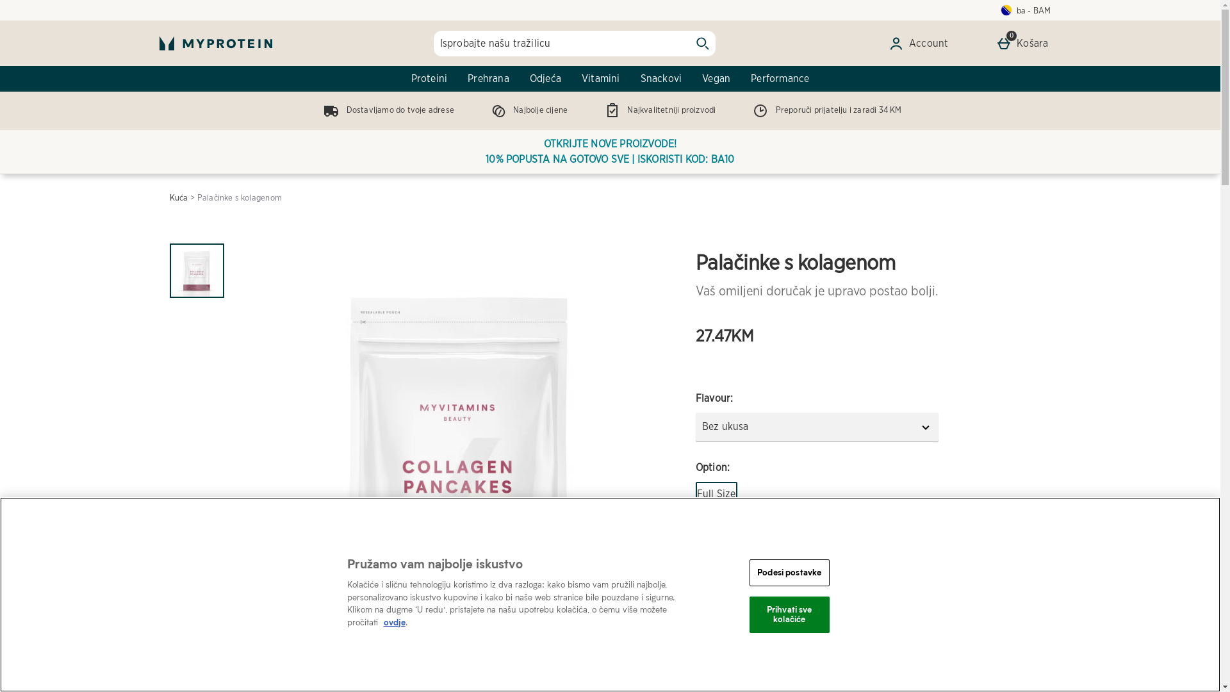  What do you see at coordinates (395, 622) in the screenshot?
I see `ovdje` at bounding box center [395, 622].